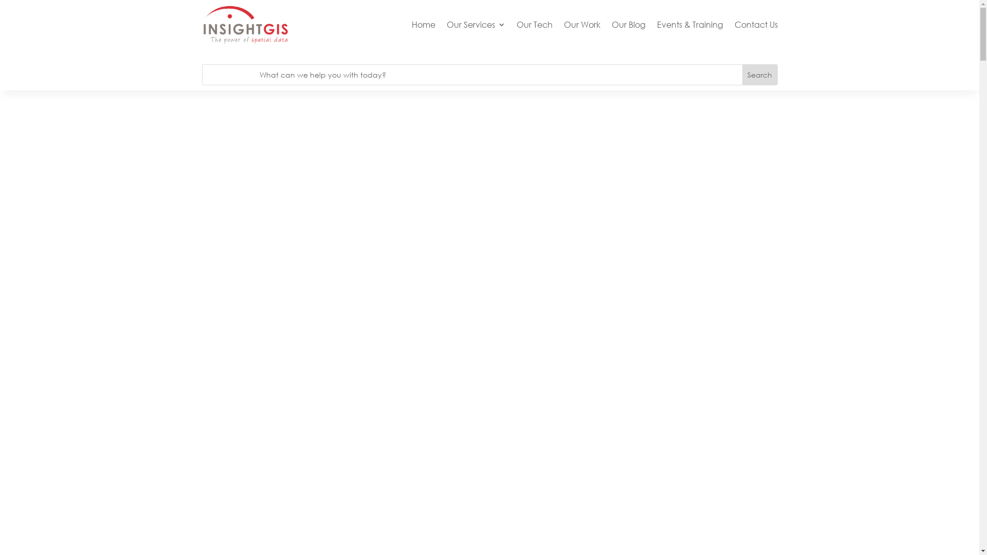  I want to click on Events & Training, so click(690, 25).